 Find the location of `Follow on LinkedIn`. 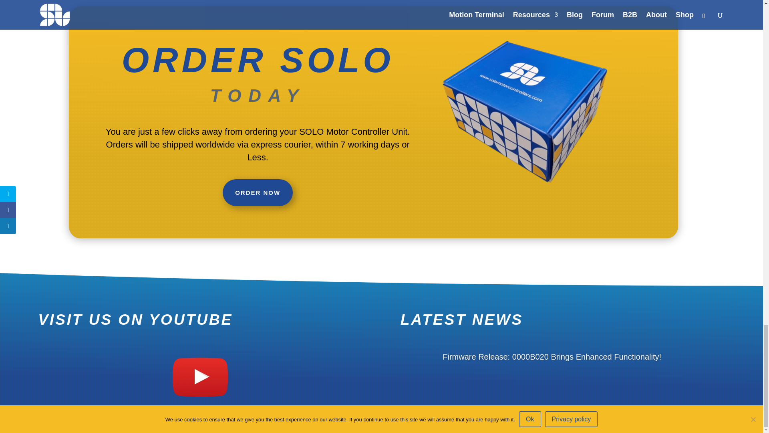

Follow on LinkedIn is located at coordinates (719, 419).